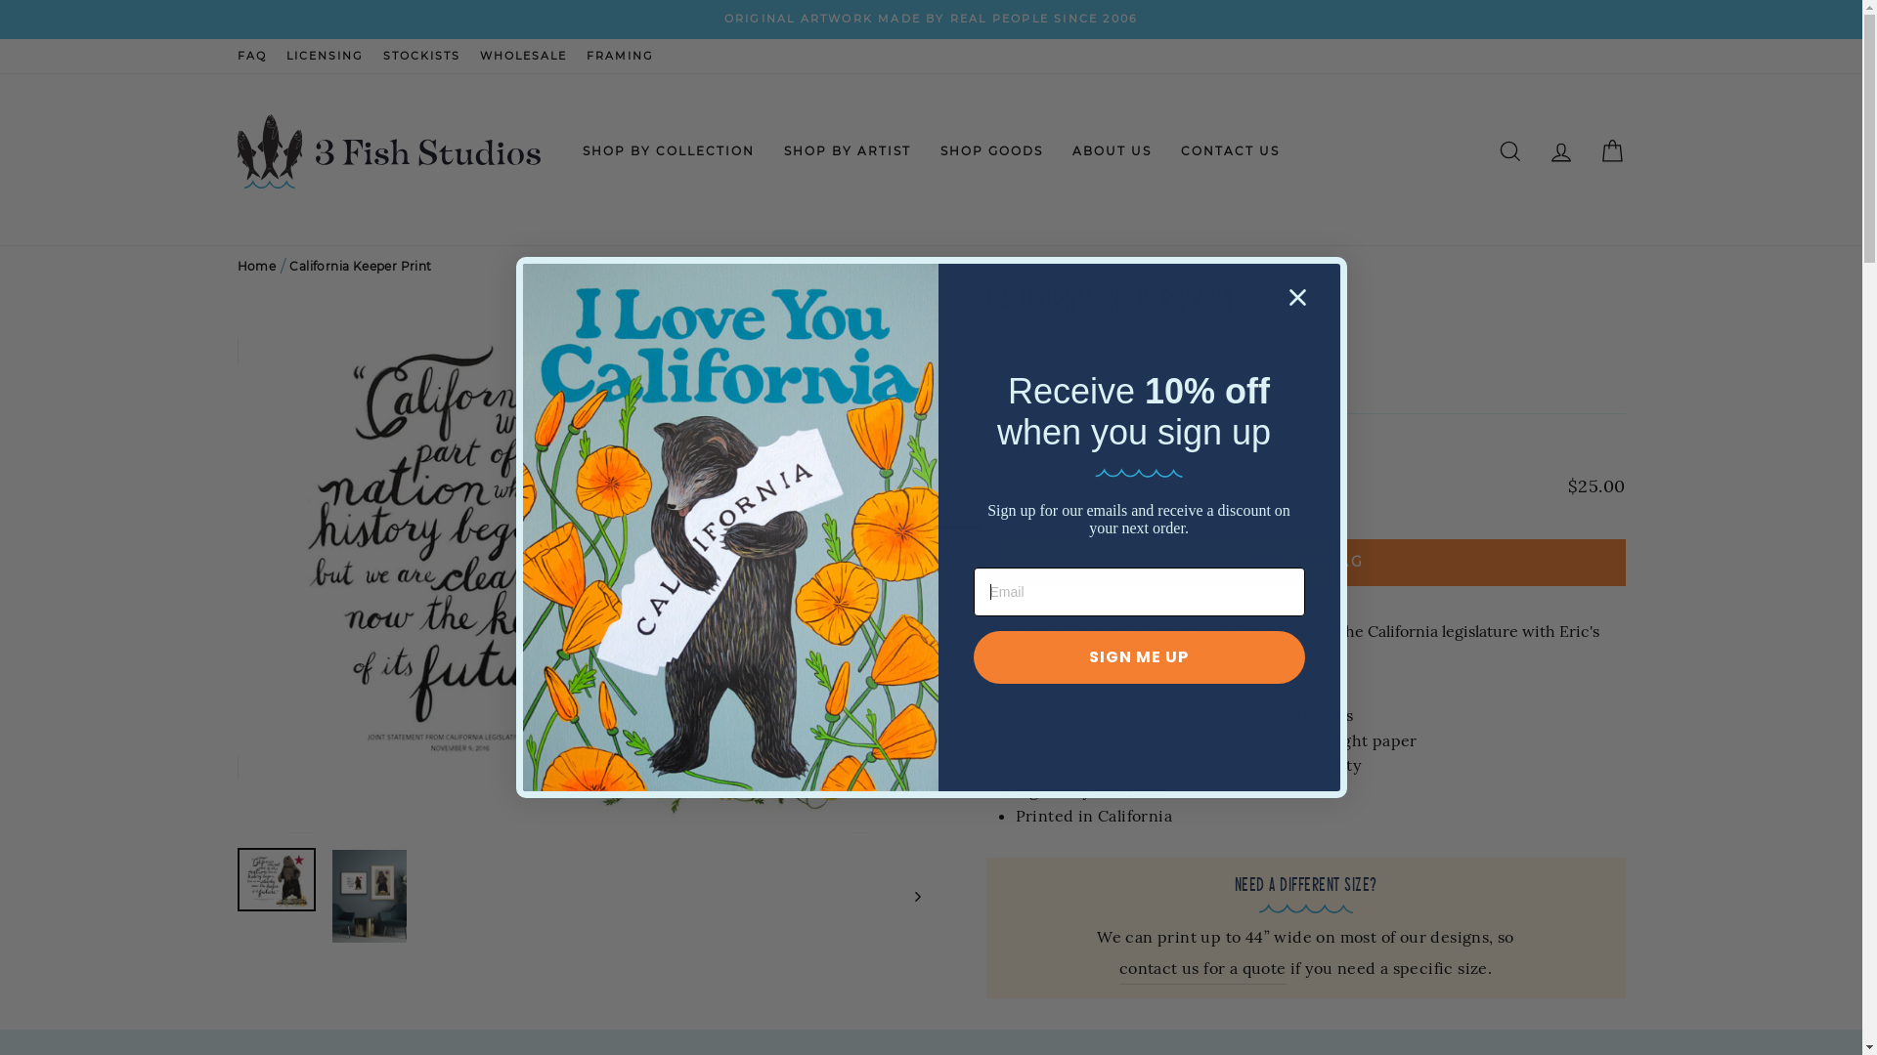 This screenshot has width=1877, height=1055. I want to click on California Rising, so click(1045, 662).